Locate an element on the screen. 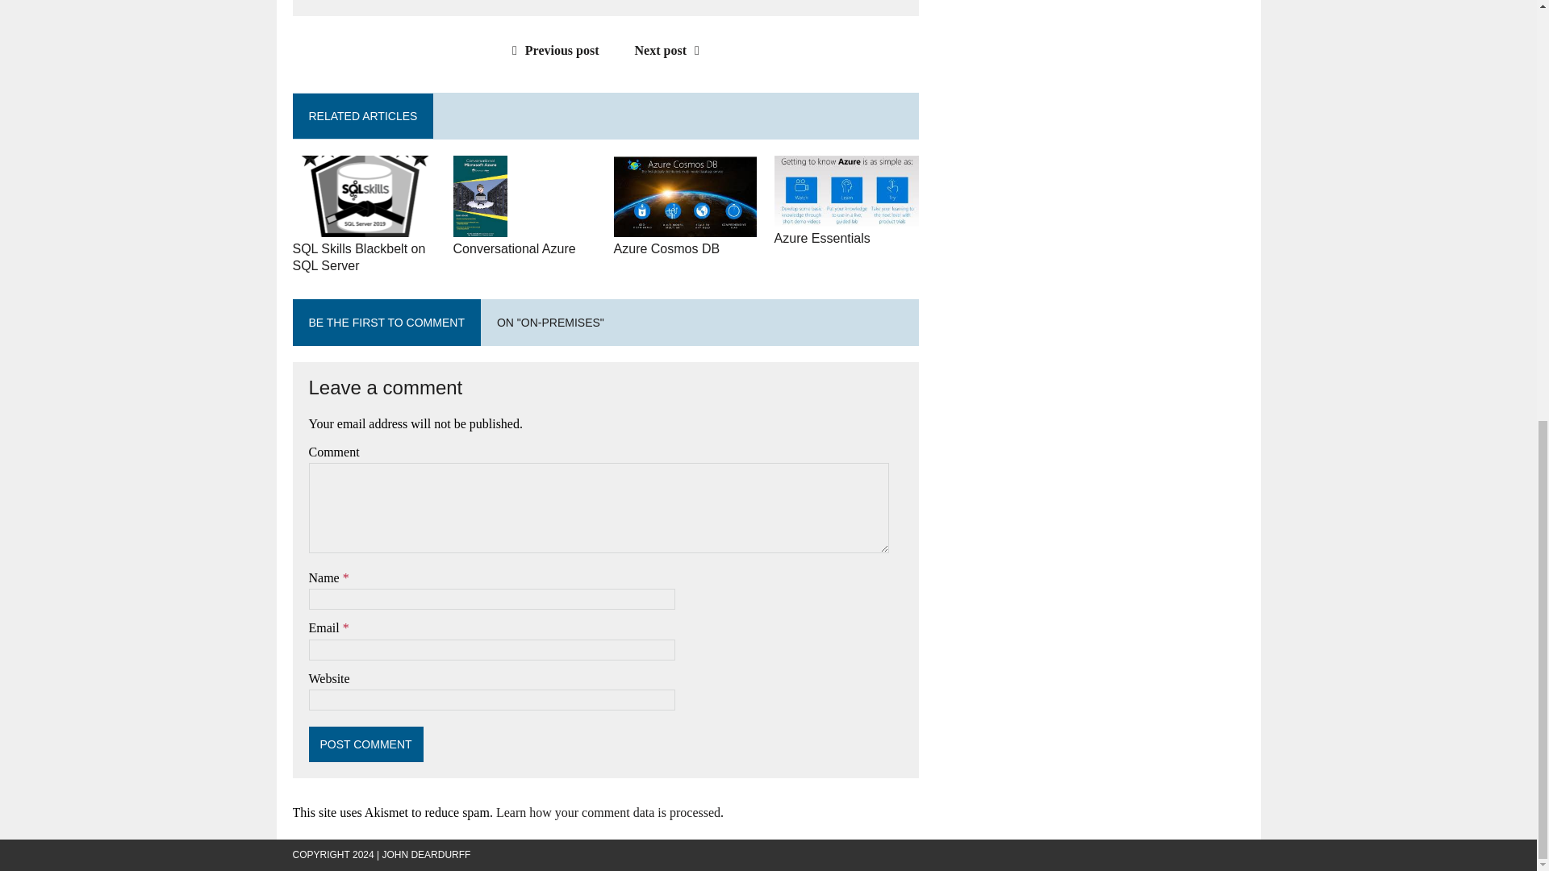  Azure Cosmos DB is located at coordinates (685, 226).